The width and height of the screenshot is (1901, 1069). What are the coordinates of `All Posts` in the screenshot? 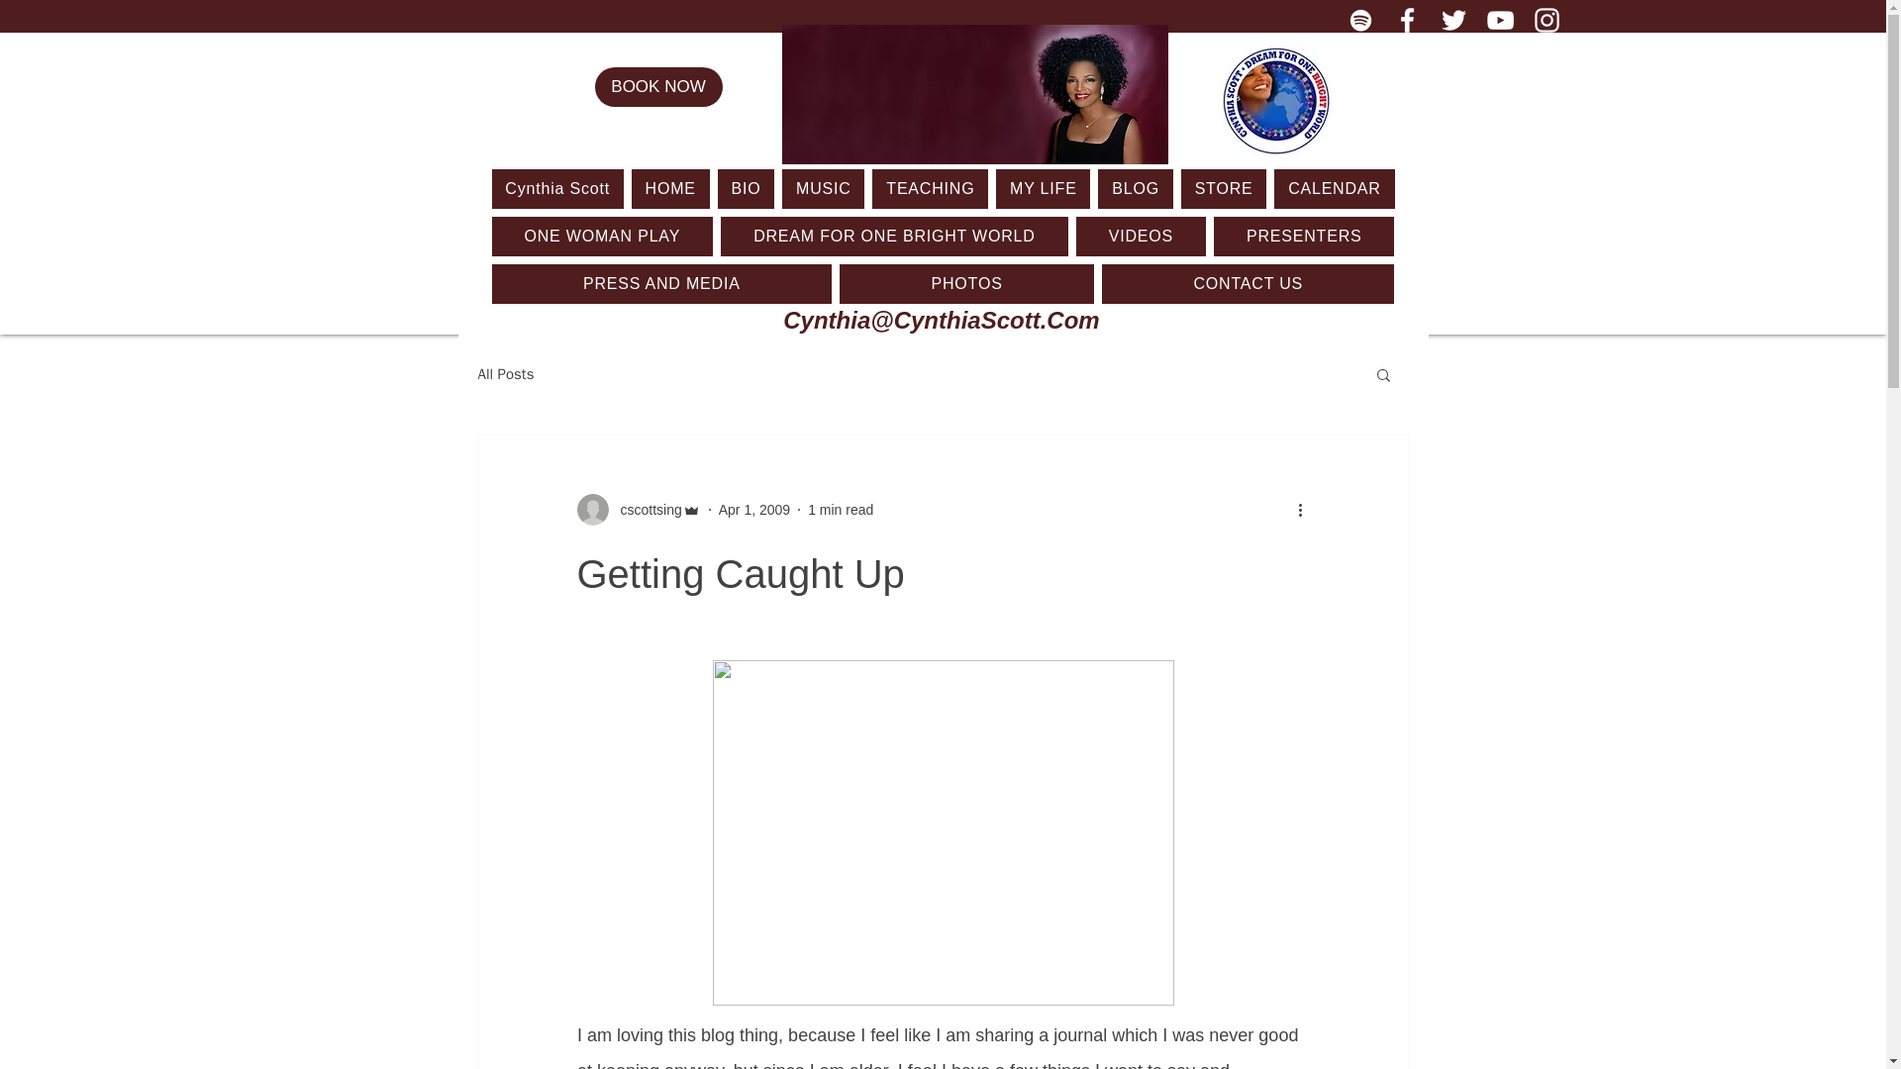 It's located at (505, 374).